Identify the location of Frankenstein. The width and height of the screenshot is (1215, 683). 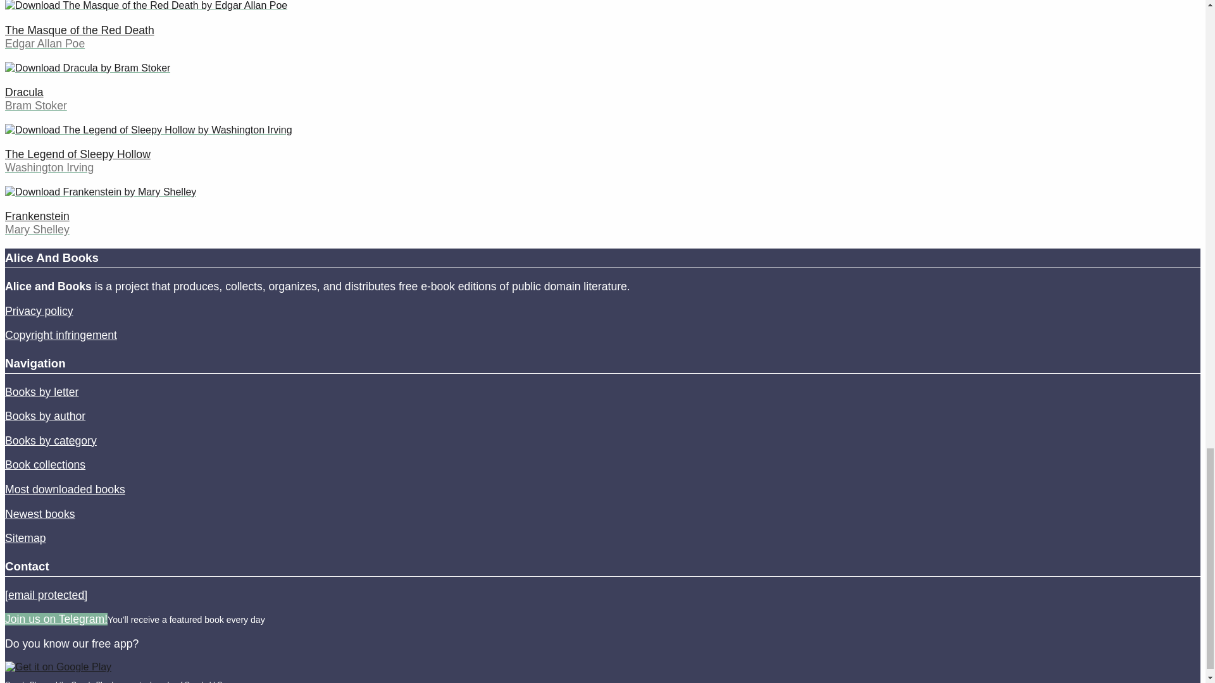
(37, 216).